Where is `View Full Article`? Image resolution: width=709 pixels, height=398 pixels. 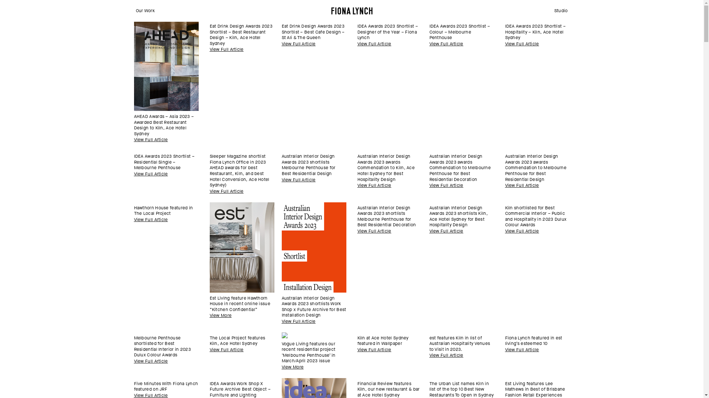 View Full Article is located at coordinates (446, 44).